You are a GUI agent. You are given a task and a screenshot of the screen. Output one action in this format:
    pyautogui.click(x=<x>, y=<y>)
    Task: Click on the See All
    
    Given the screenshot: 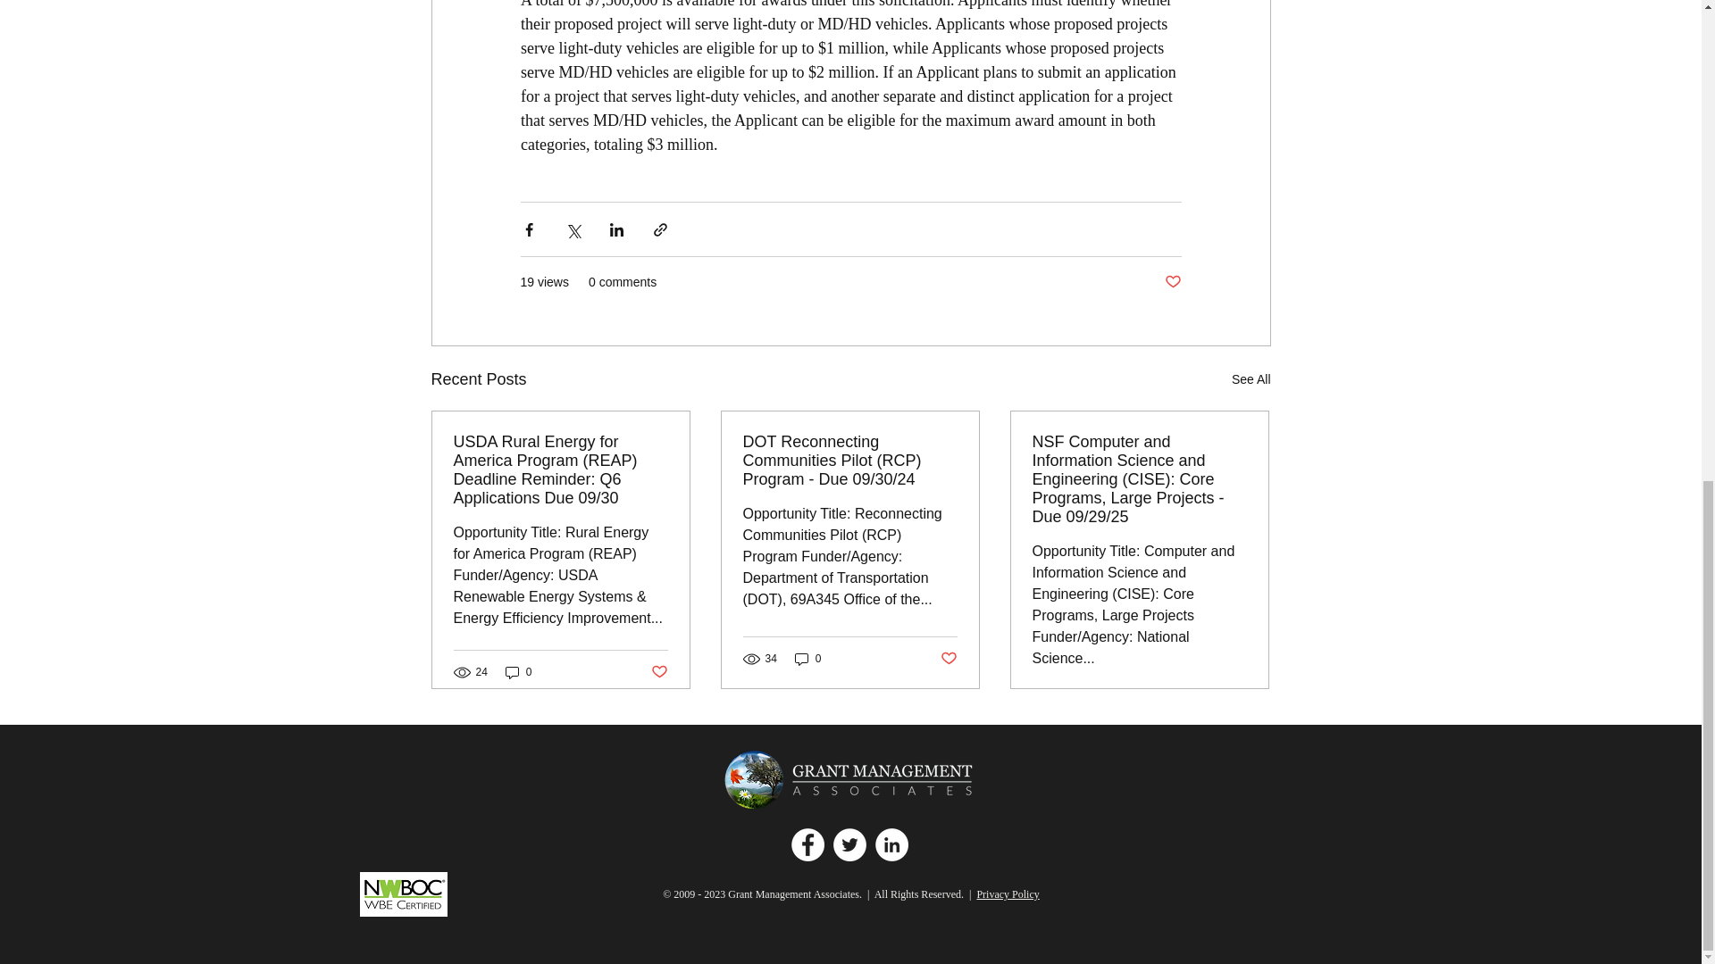 What is the action you would take?
    pyautogui.click(x=1251, y=379)
    